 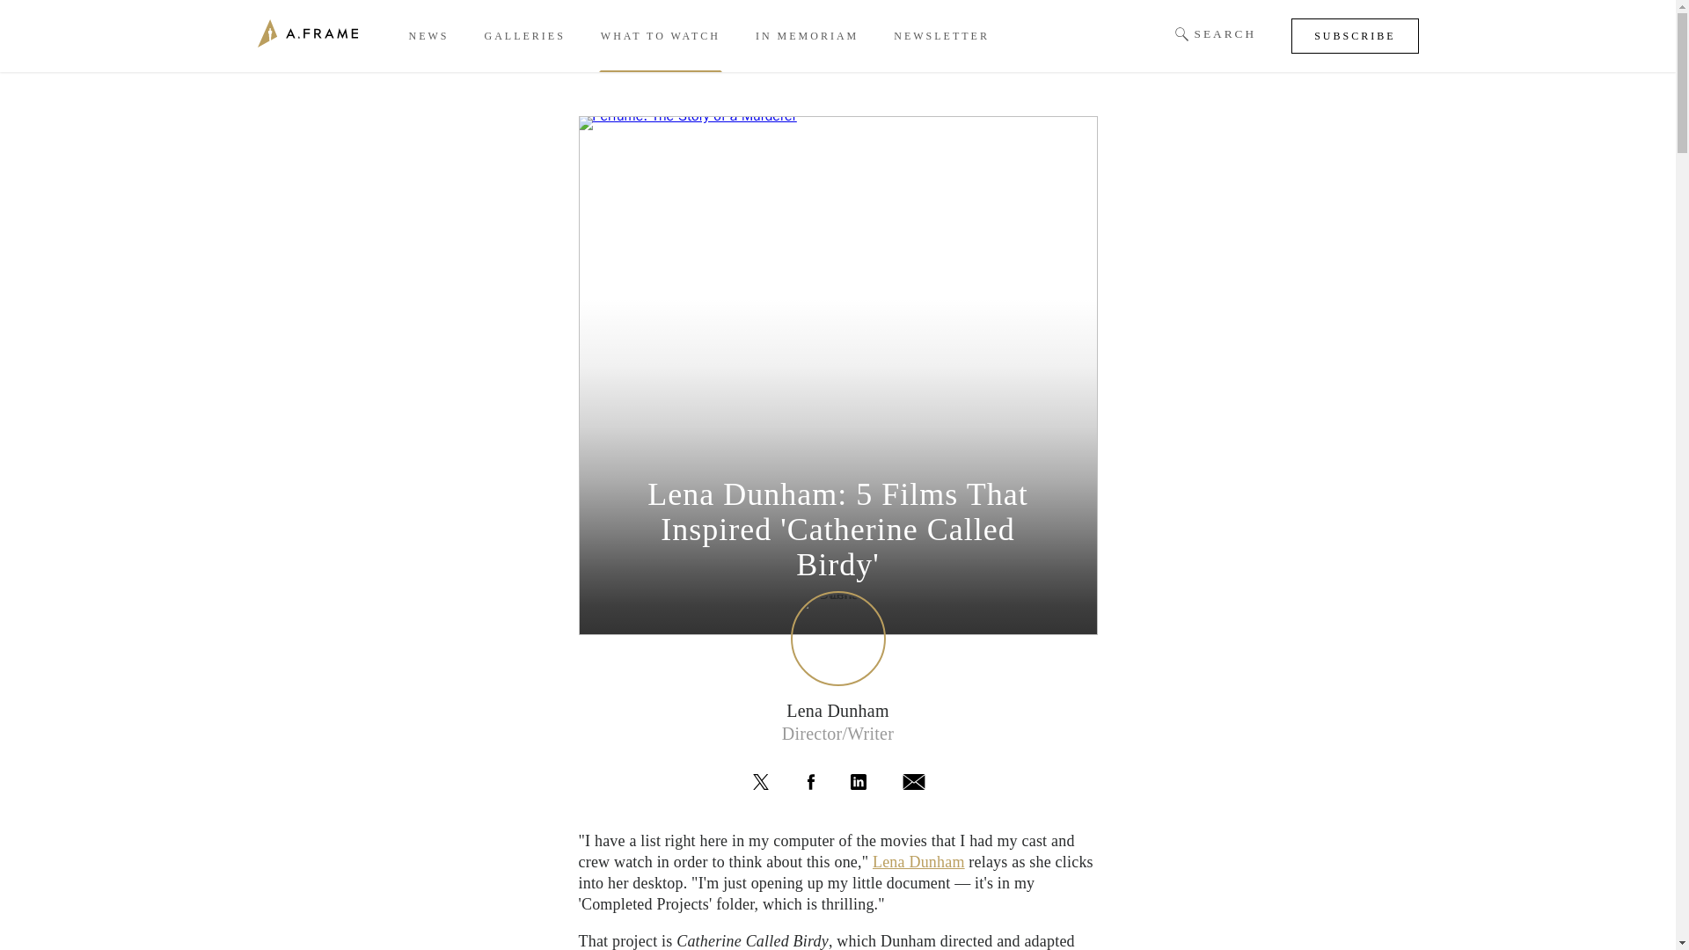 I want to click on GALLERIES, so click(x=523, y=36).